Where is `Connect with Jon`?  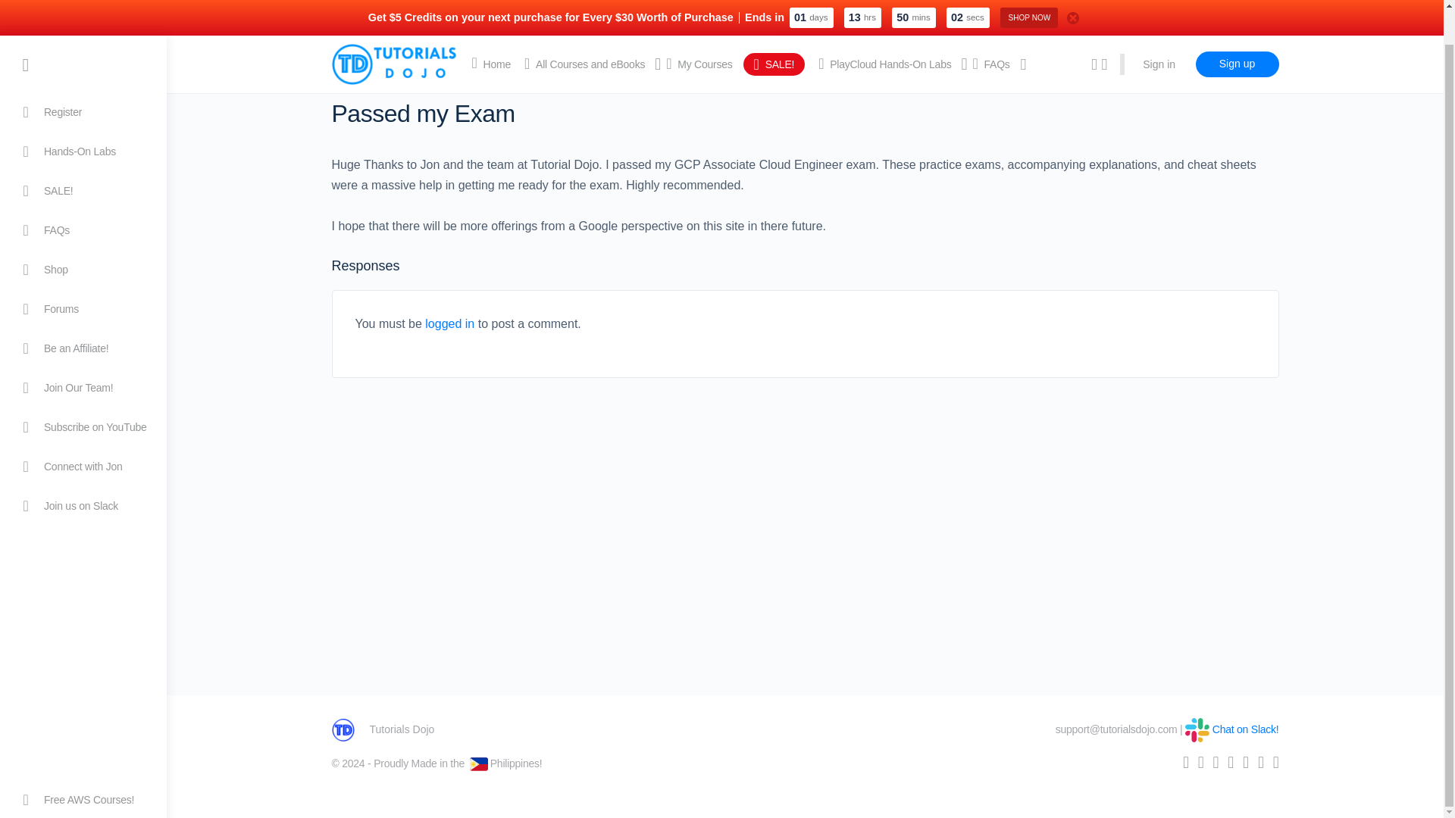
Connect with Jon is located at coordinates (83, 431).